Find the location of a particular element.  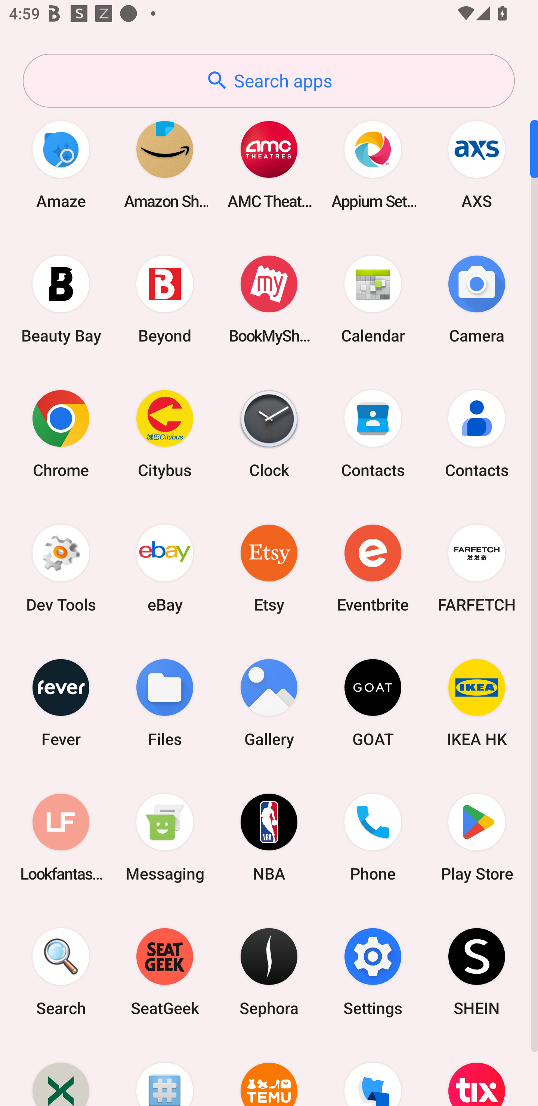

Phone is located at coordinates (373, 837).